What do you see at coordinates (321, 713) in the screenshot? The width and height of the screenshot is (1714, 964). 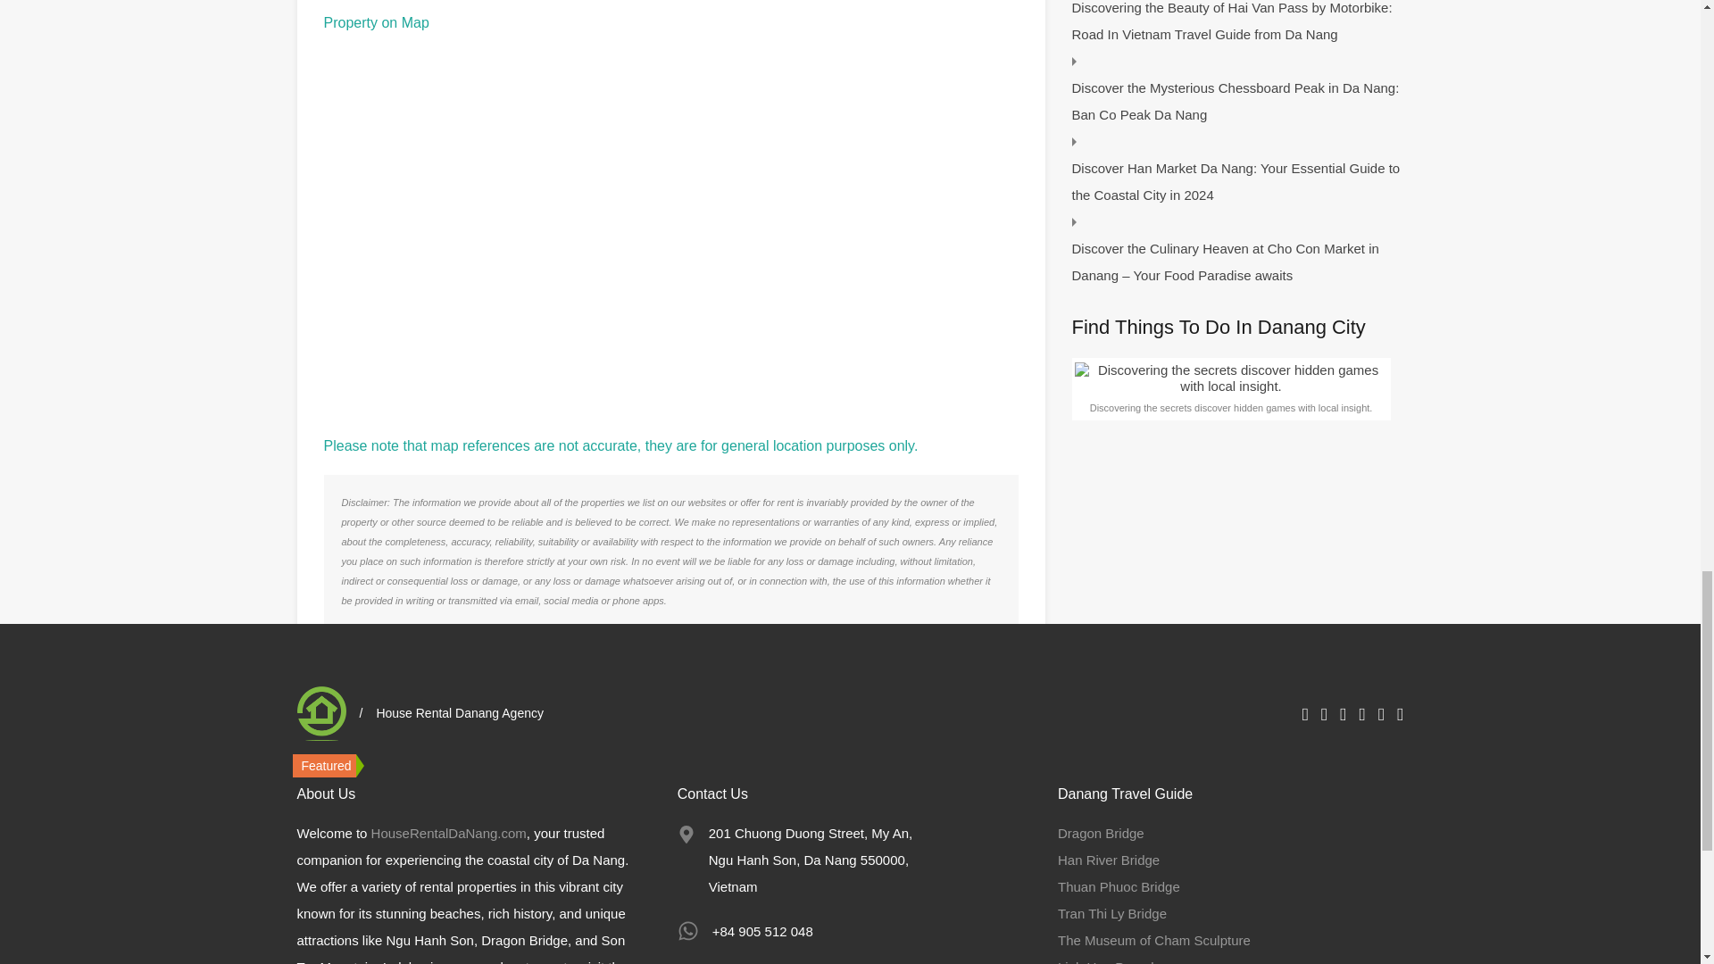 I see `House Rental Danang Agency` at bounding box center [321, 713].